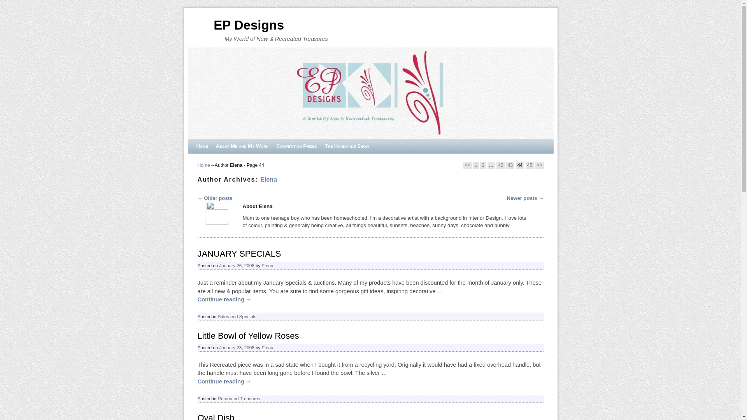 The width and height of the screenshot is (747, 420). Describe the element at coordinates (468, 165) in the screenshot. I see `<<` at that location.